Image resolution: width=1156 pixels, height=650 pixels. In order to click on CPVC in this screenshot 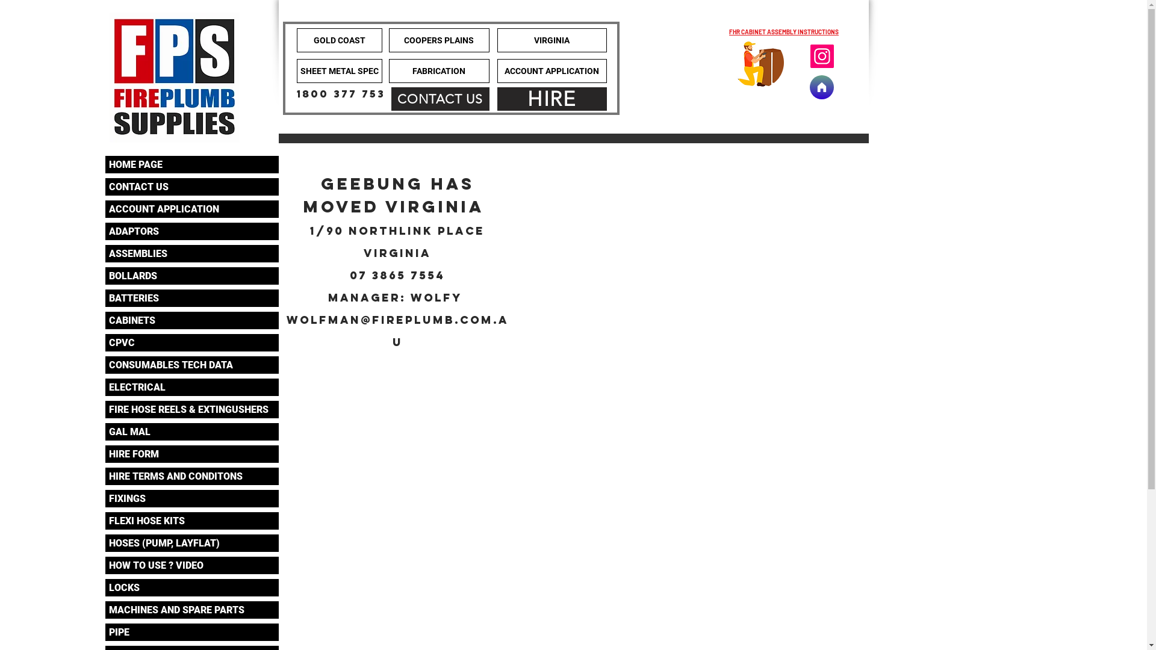, I will do `click(191, 343)`.